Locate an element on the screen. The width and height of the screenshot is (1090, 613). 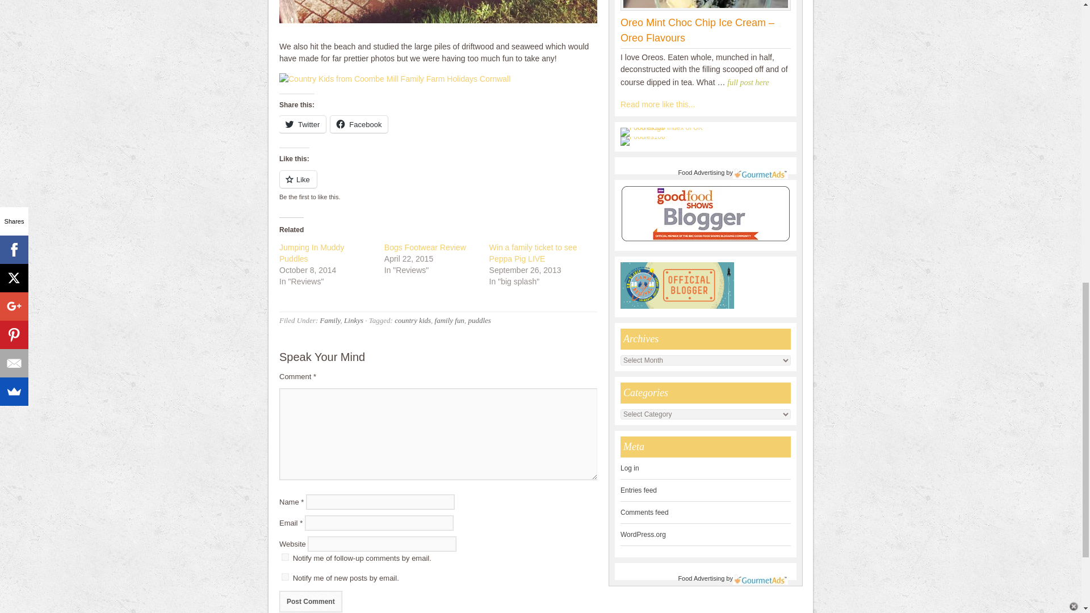
Post Comment is located at coordinates (310, 602).